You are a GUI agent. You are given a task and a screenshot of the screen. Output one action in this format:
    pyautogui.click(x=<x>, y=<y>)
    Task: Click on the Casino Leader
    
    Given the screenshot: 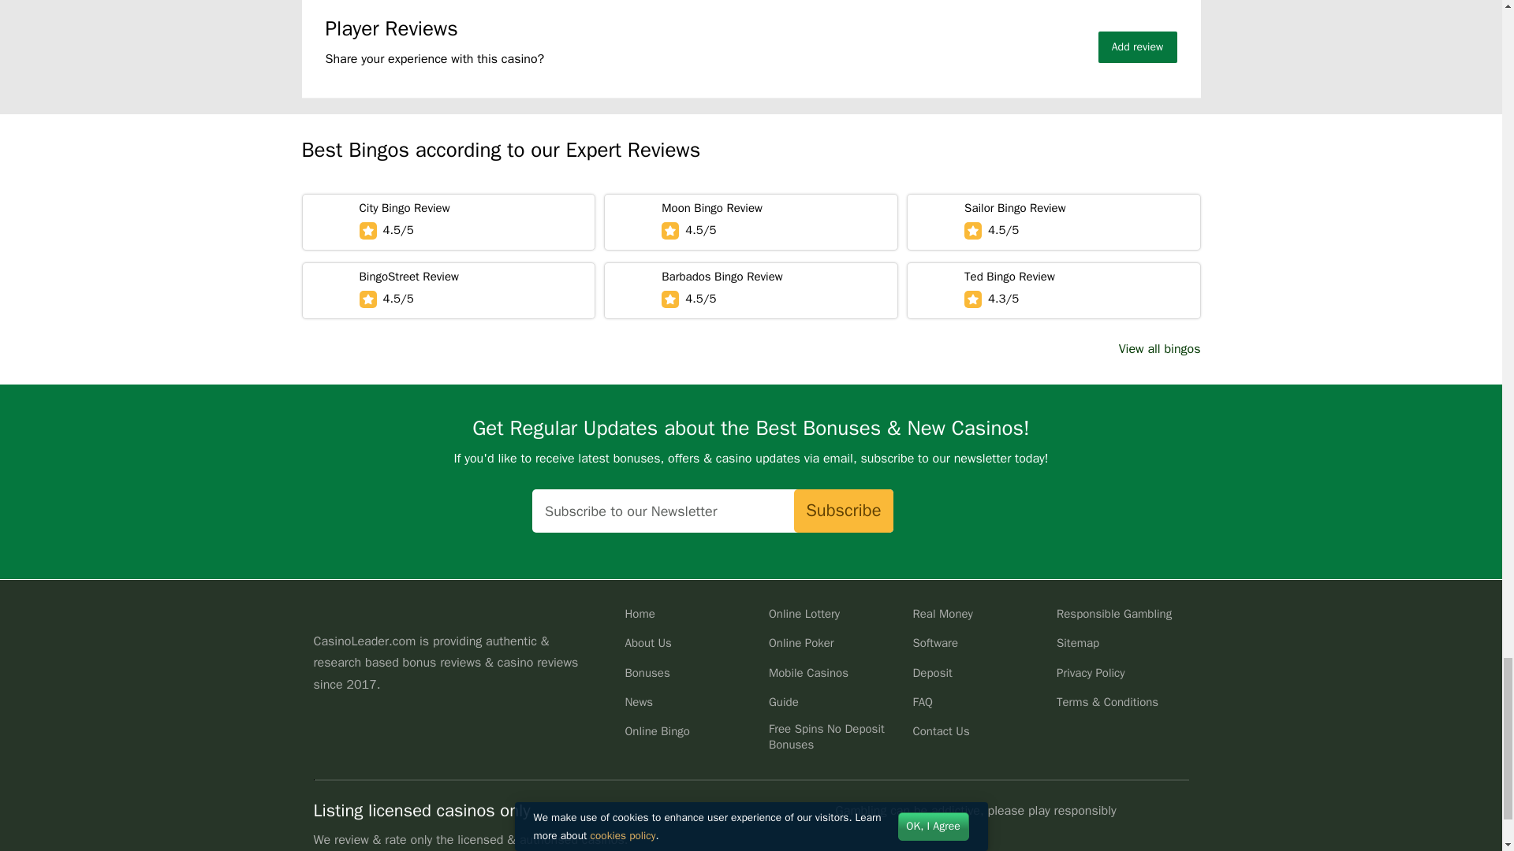 What is the action you would take?
    pyautogui.click(x=384, y=617)
    